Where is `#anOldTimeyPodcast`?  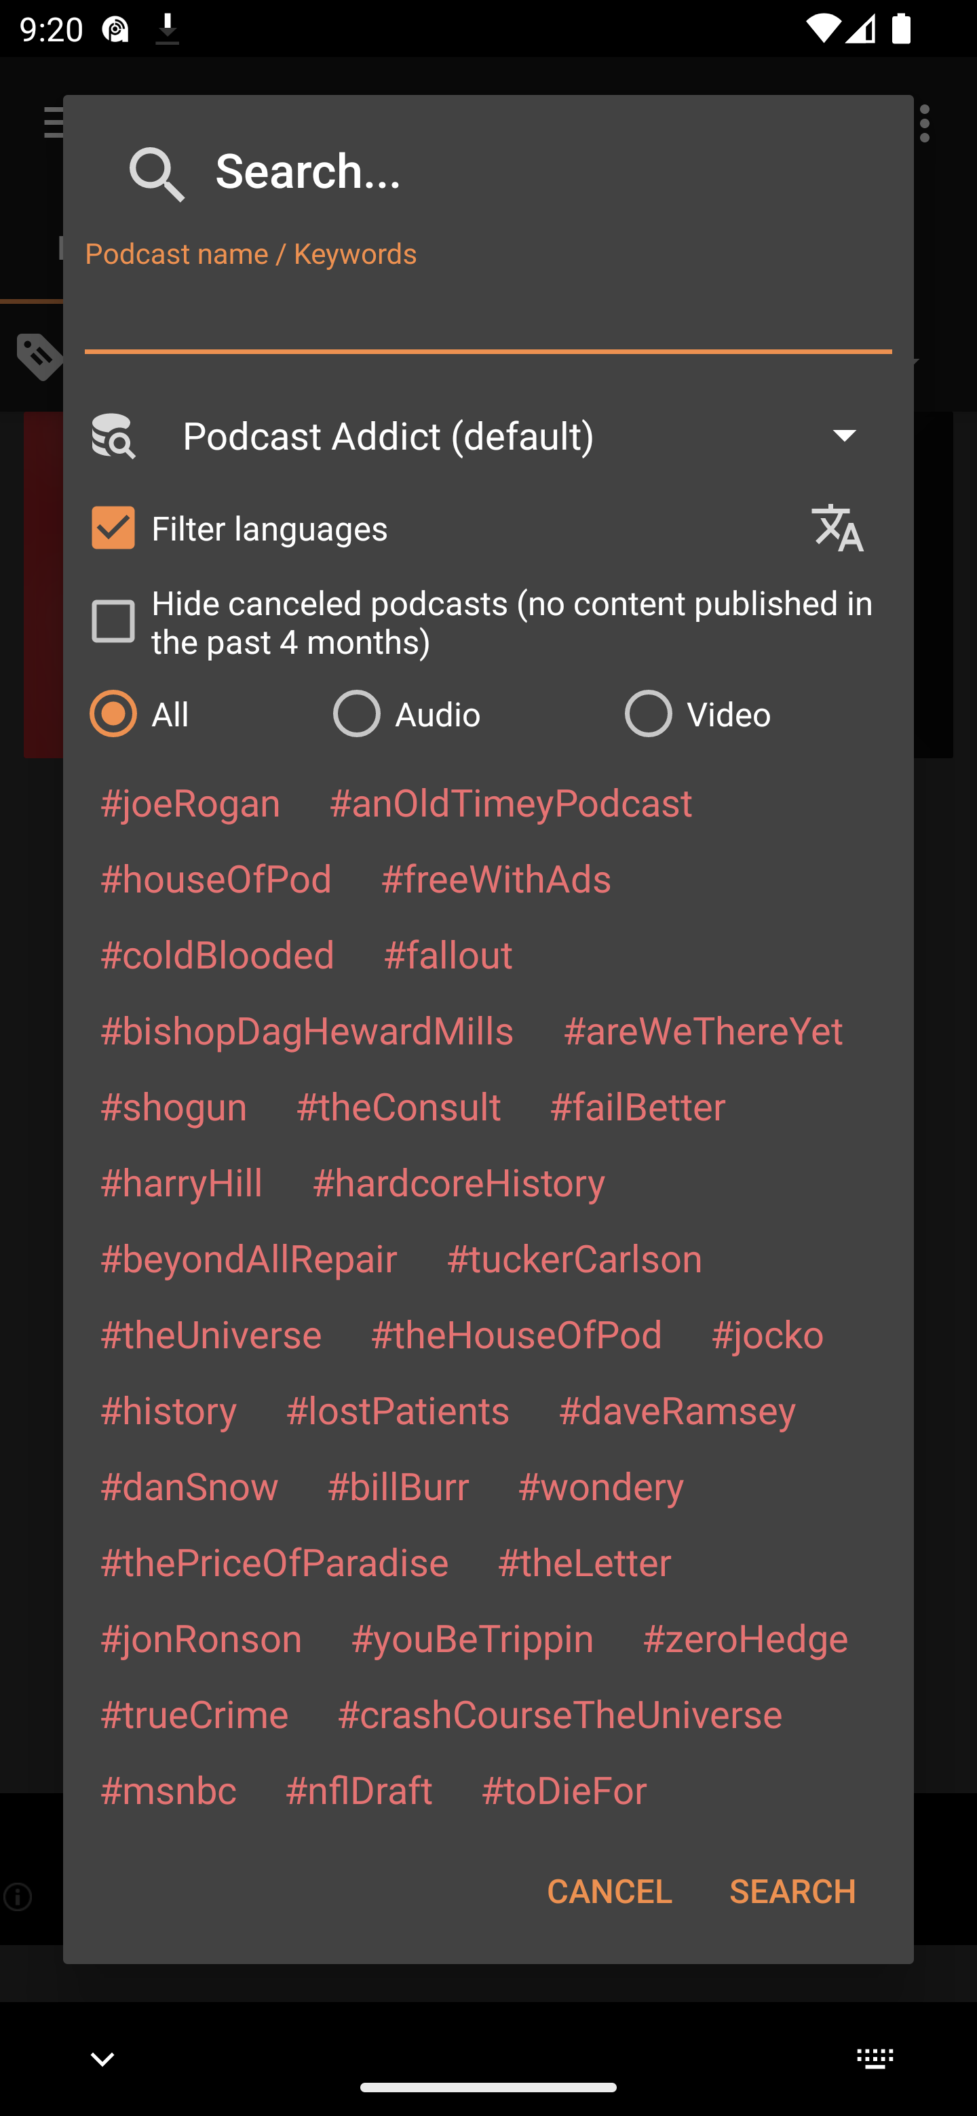 #anOldTimeyPodcast is located at coordinates (510, 802).